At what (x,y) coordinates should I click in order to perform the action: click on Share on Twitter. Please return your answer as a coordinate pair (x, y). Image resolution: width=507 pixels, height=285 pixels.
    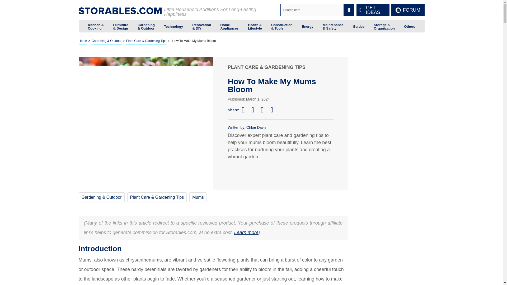
    Looking at the image, I should click on (255, 110).